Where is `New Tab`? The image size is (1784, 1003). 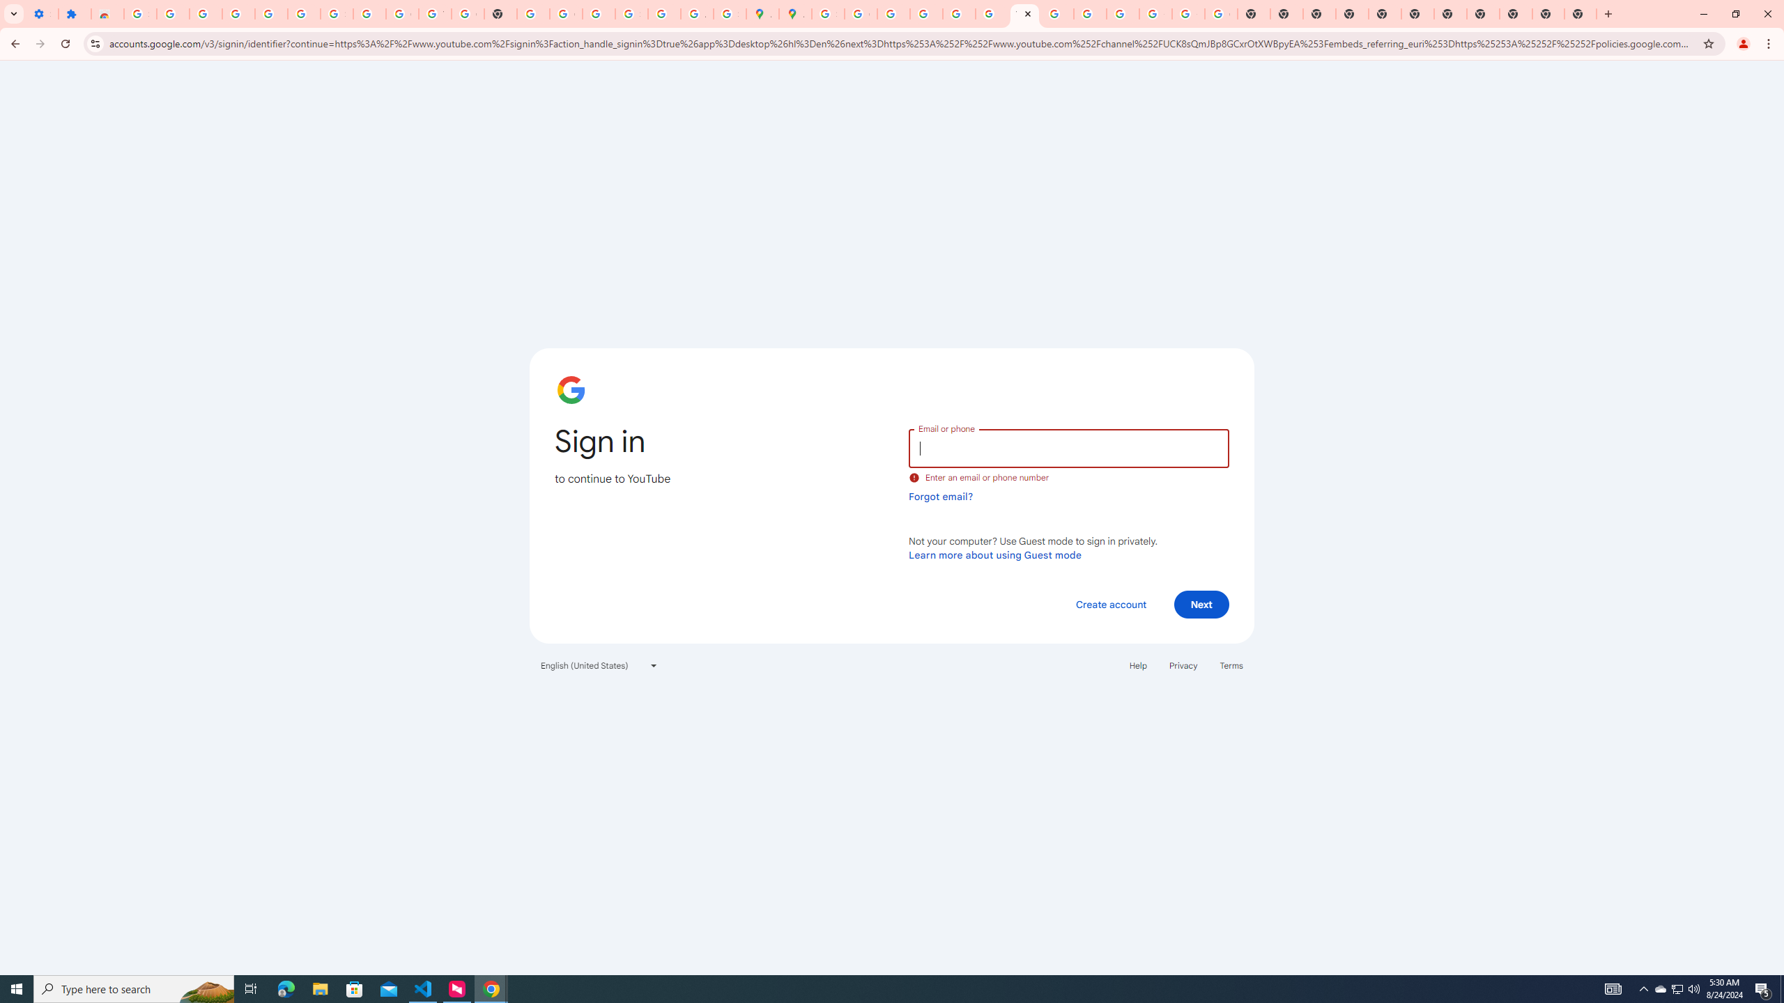 New Tab is located at coordinates (1352, 14).